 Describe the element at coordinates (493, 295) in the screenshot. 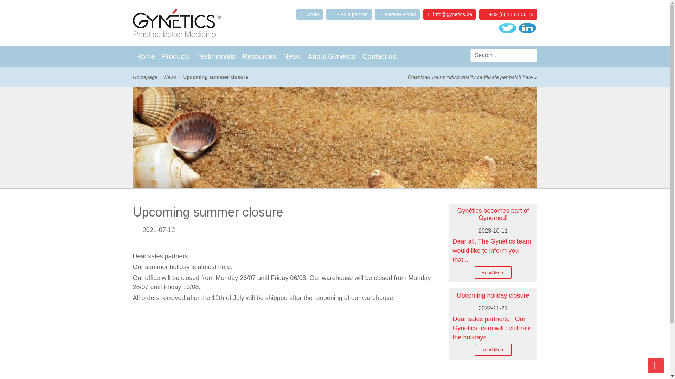

I see `Upcoming holiday closure` at that location.